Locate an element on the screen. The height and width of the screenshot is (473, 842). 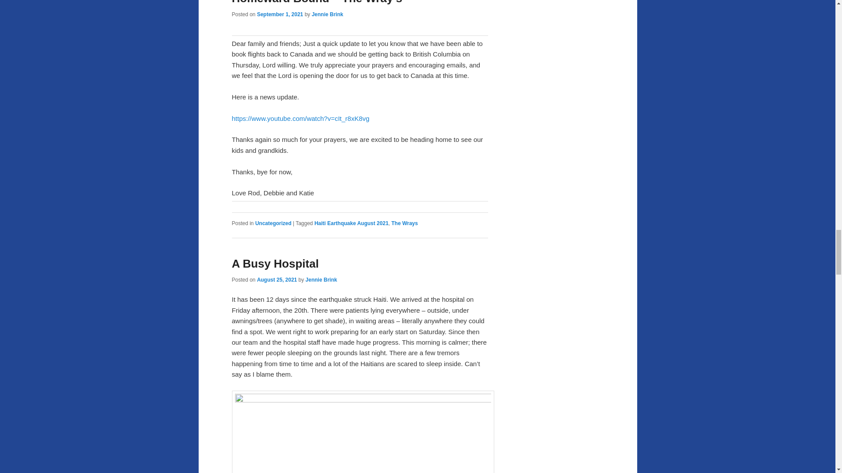
Uncategorized is located at coordinates (273, 223).